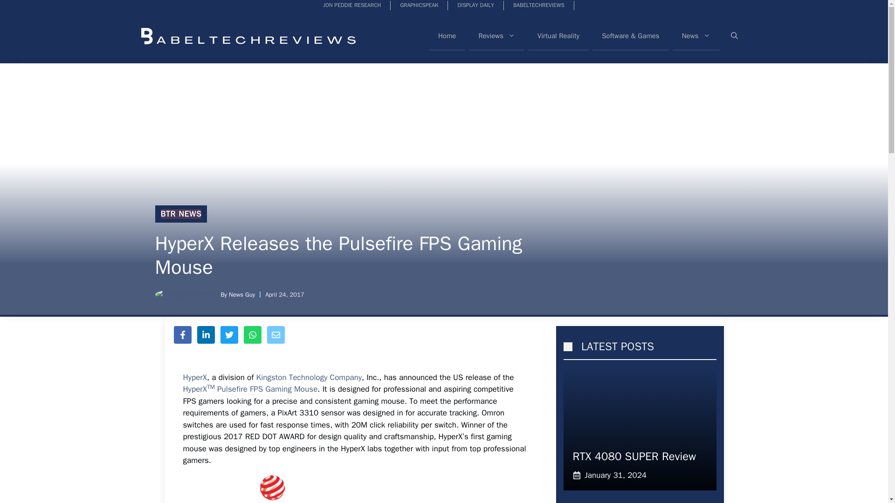 The height and width of the screenshot is (503, 895). Describe the element at coordinates (250, 389) in the screenshot. I see `HyperXTM Pulsefire FPS Gaming Mouse` at that location.